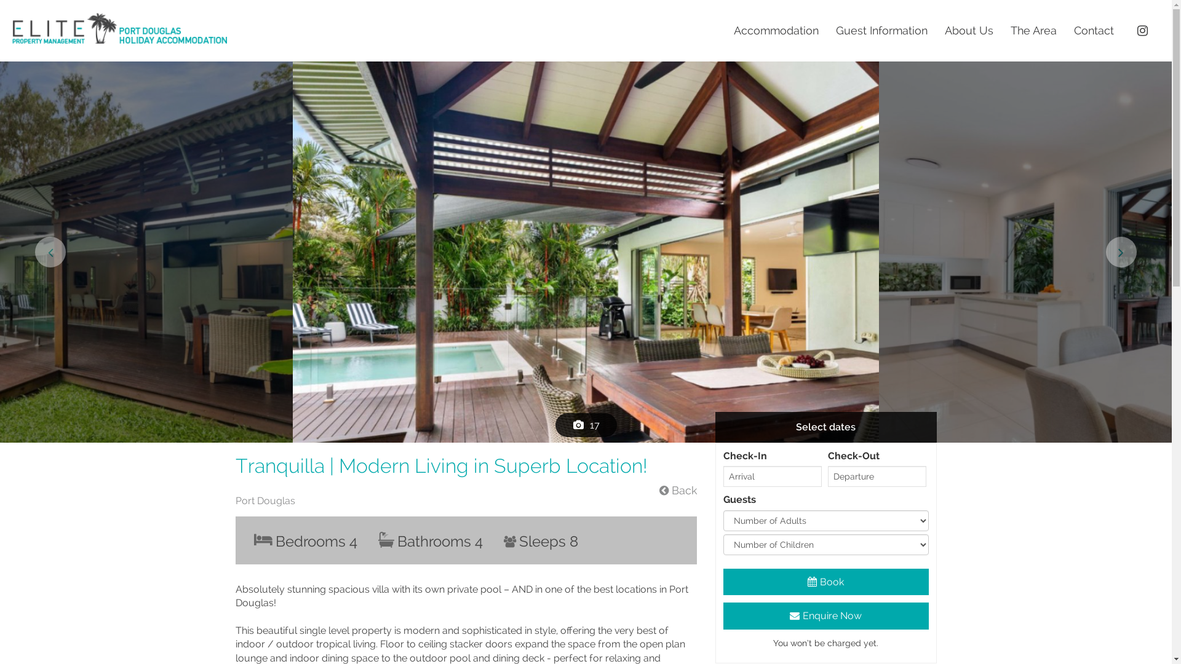  What do you see at coordinates (969, 31) in the screenshot?
I see `About Us` at bounding box center [969, 31].